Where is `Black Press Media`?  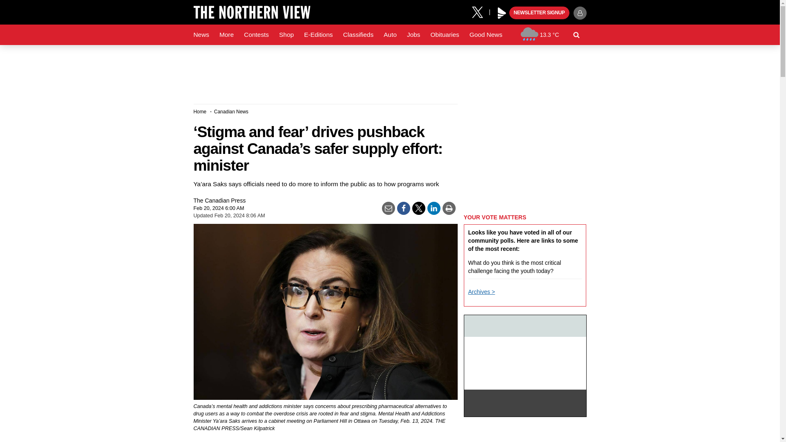 Black Press Media is located at coordinates (502, 13).